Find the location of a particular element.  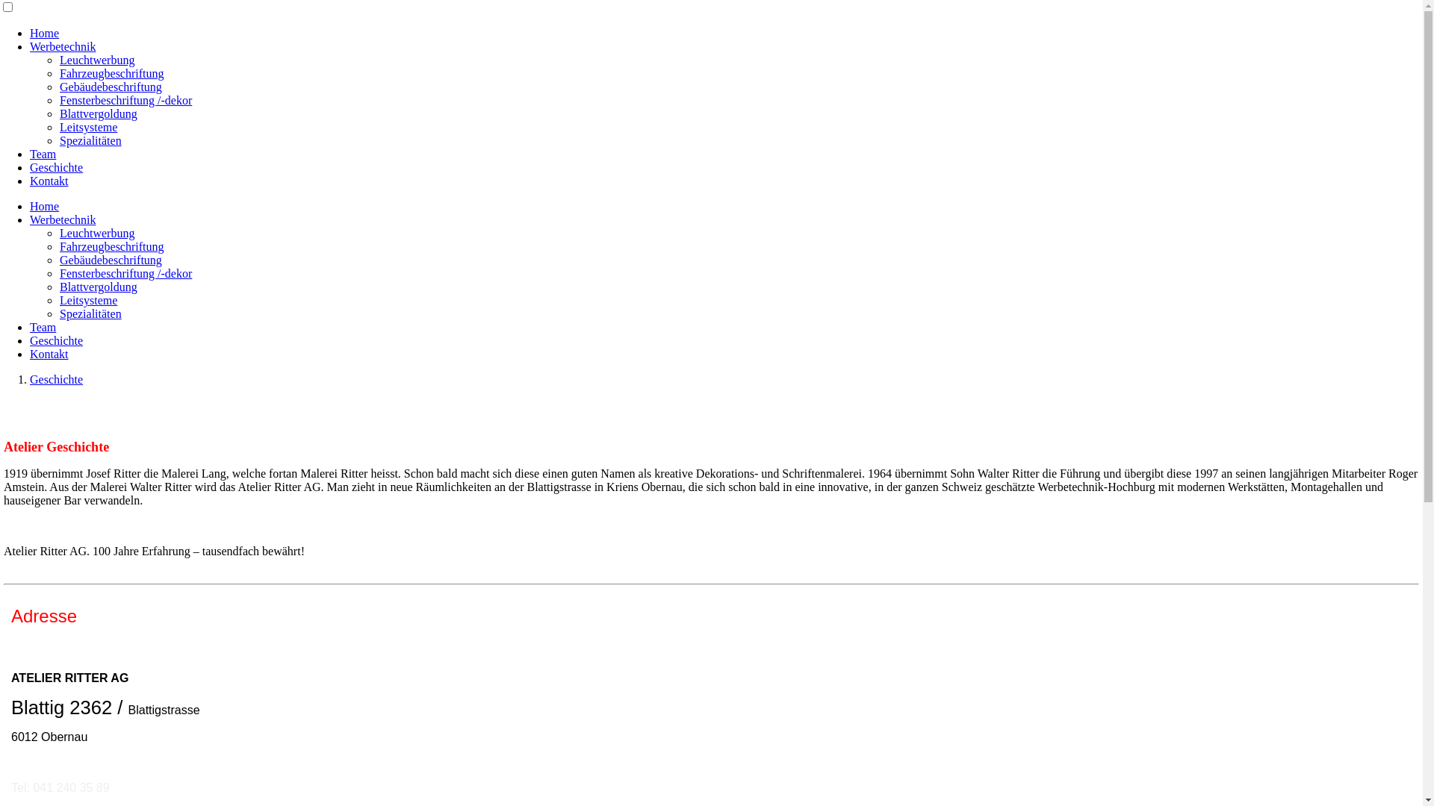

Geschichte is located at coordinates (57, 340).